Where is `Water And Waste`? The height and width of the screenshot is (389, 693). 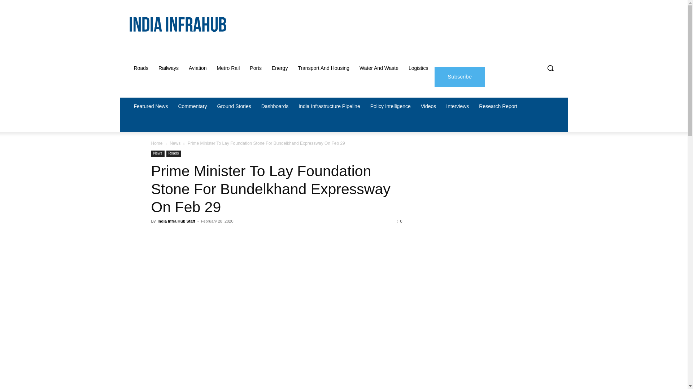 Water And Waste is located at coordinates (379, 68).